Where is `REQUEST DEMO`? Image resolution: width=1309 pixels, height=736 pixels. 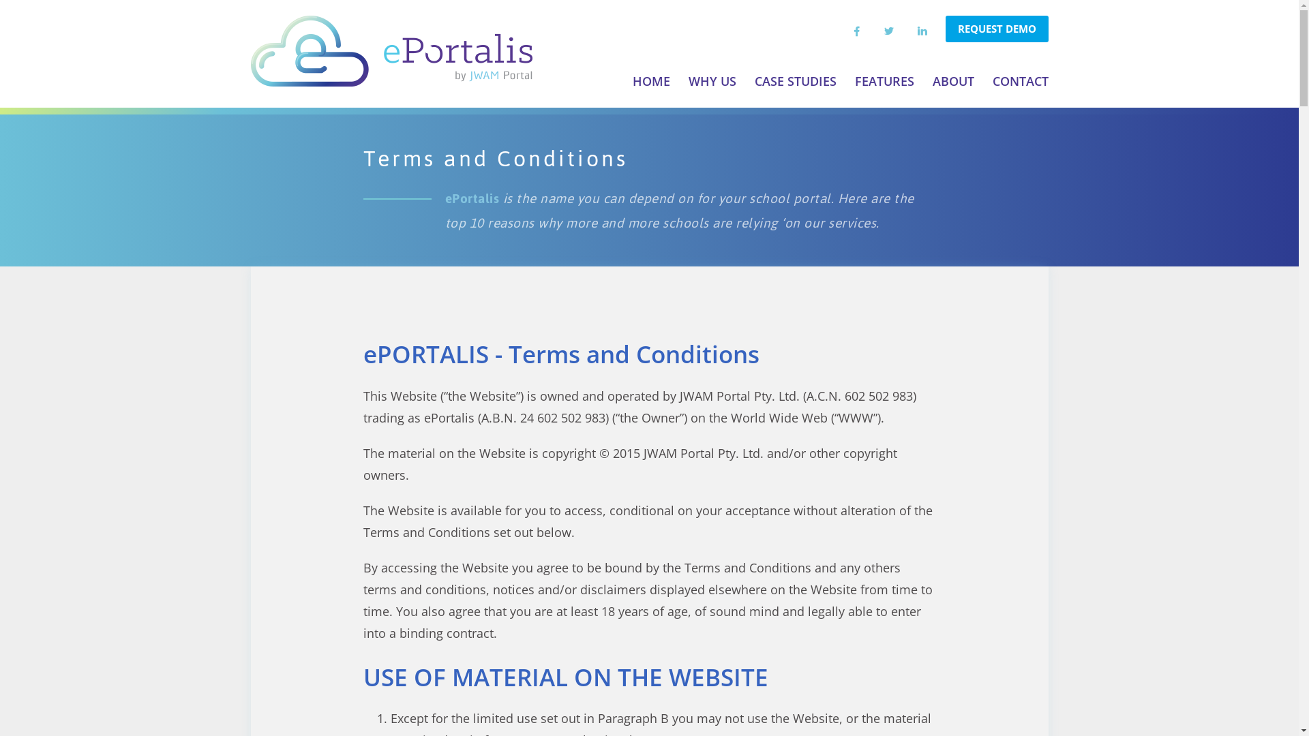 REQUEST DEMO is located at coordinates (997, 29).